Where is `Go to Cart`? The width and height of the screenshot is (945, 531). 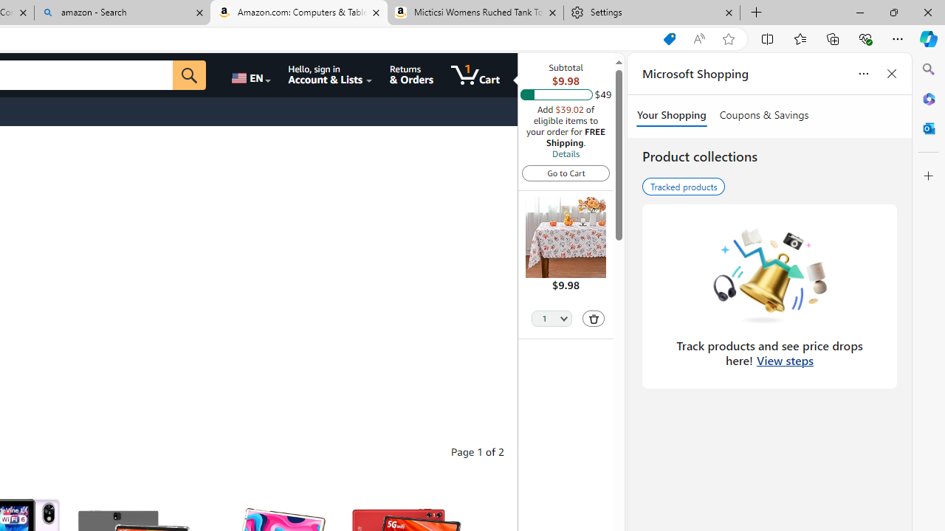 Go to Cart is located at coordinates (566, 173).